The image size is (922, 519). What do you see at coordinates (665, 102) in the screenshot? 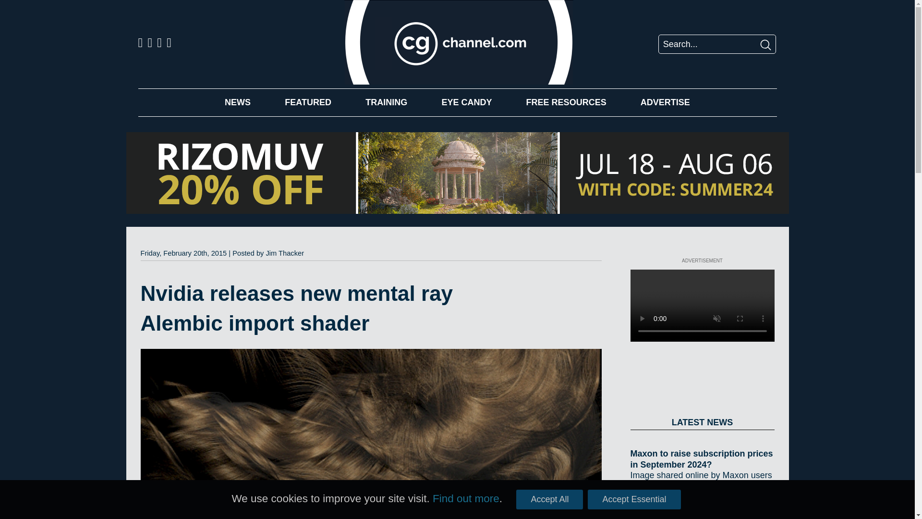
I see `ADVERTISE` at bounding box center [665, 102].